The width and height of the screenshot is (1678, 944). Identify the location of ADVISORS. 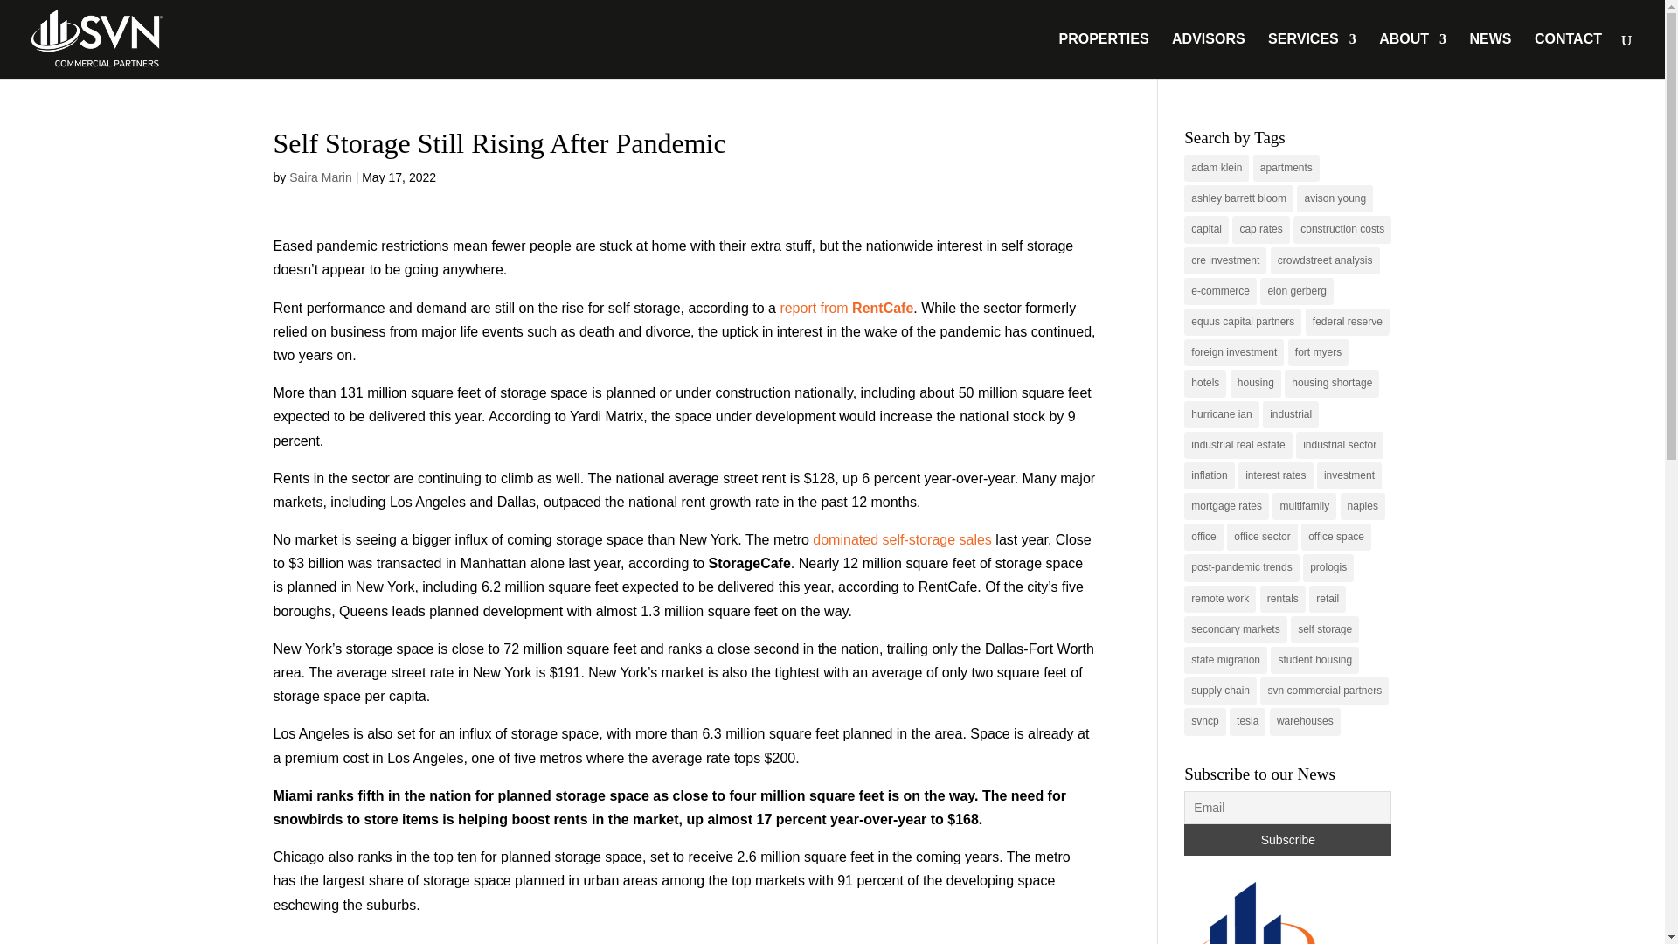
(1208, 55).